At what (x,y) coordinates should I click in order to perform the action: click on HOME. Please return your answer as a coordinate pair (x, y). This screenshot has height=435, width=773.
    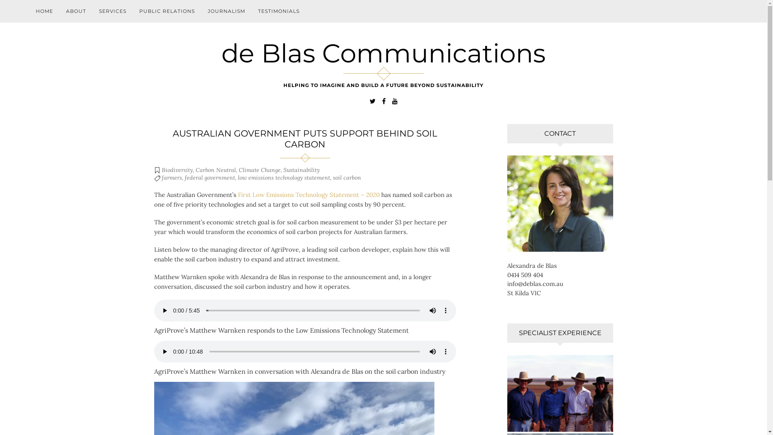
    Looking at the image, I should click on (44, 11).